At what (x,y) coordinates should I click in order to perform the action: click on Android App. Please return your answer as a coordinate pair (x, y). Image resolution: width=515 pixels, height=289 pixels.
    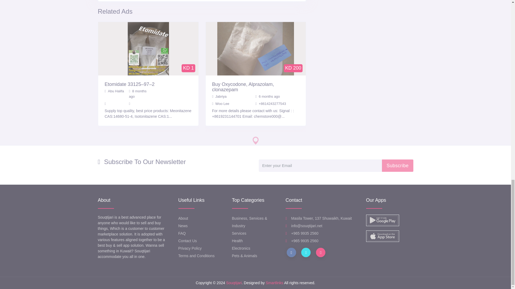
    Looking at the image, I should click on (382, 220).